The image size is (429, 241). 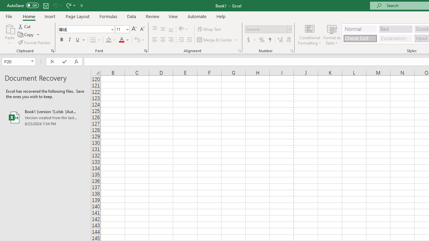 What do you see at coordinates (262, 40) in the screenshot?
I see `Percent Style` at bounding box center [262, 40].